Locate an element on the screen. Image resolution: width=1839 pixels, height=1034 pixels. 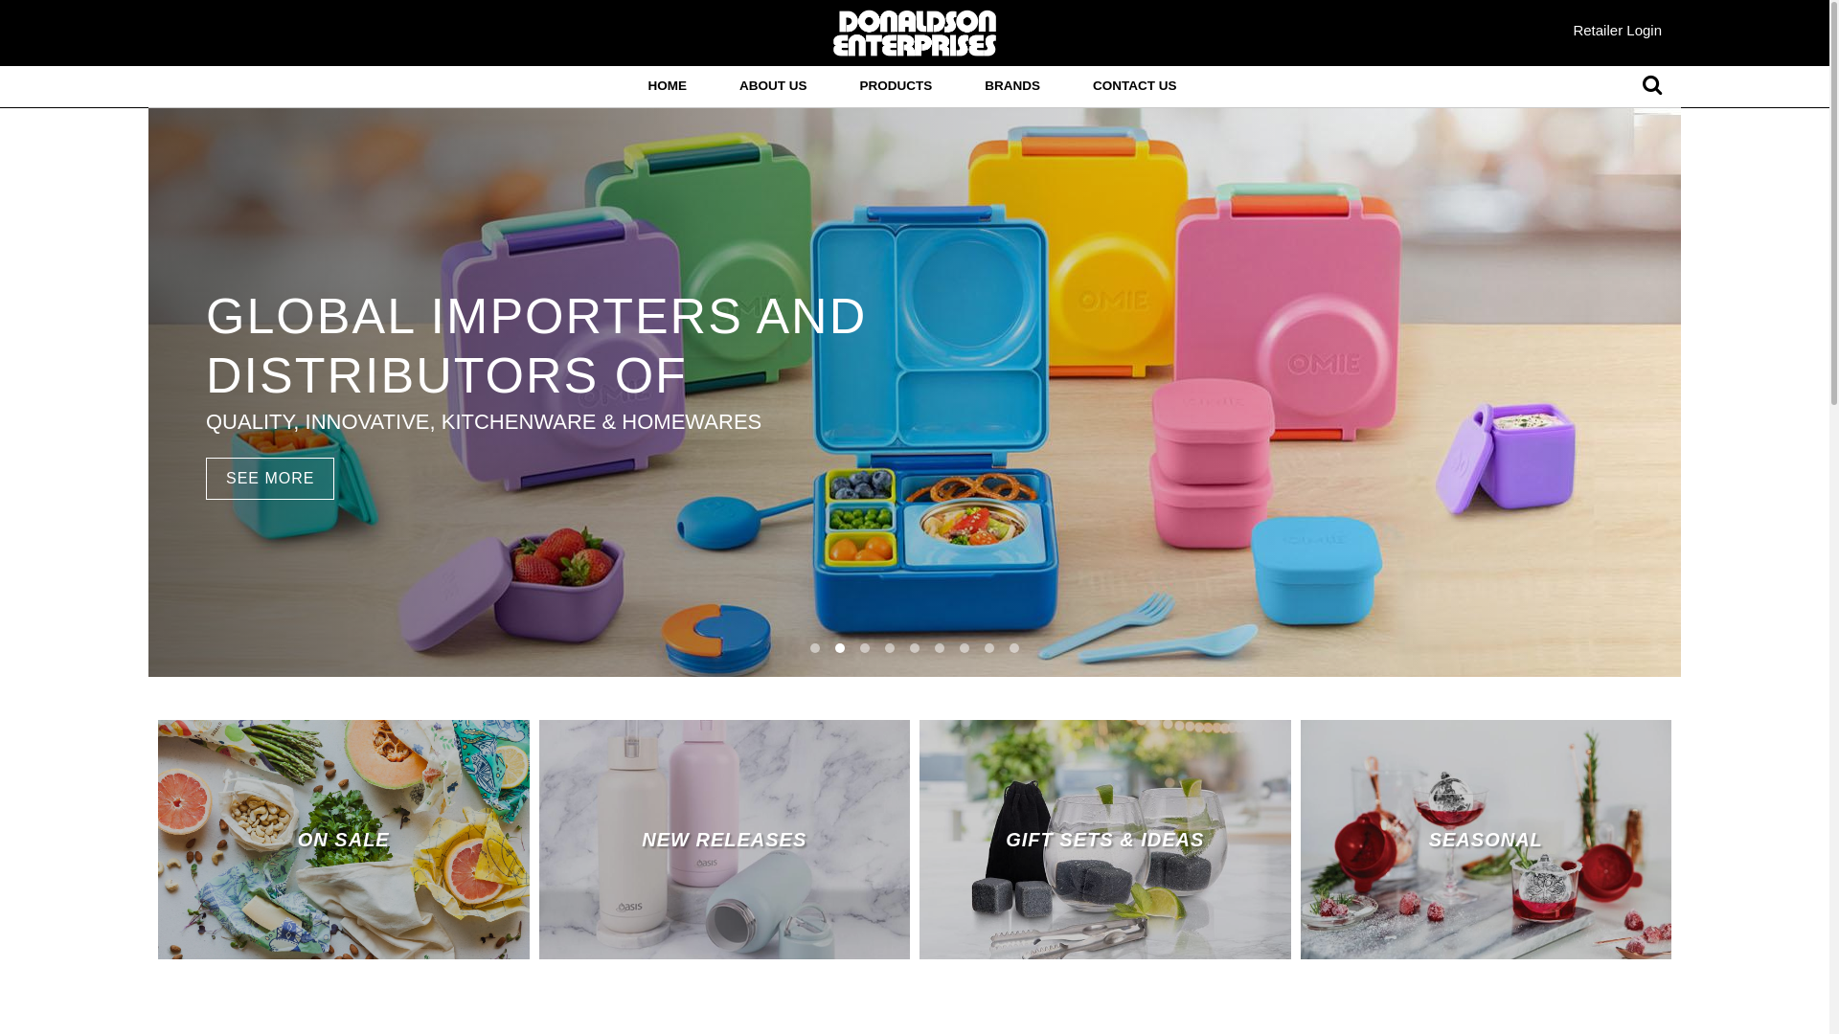
9 is located at coordinates (1014, 648).